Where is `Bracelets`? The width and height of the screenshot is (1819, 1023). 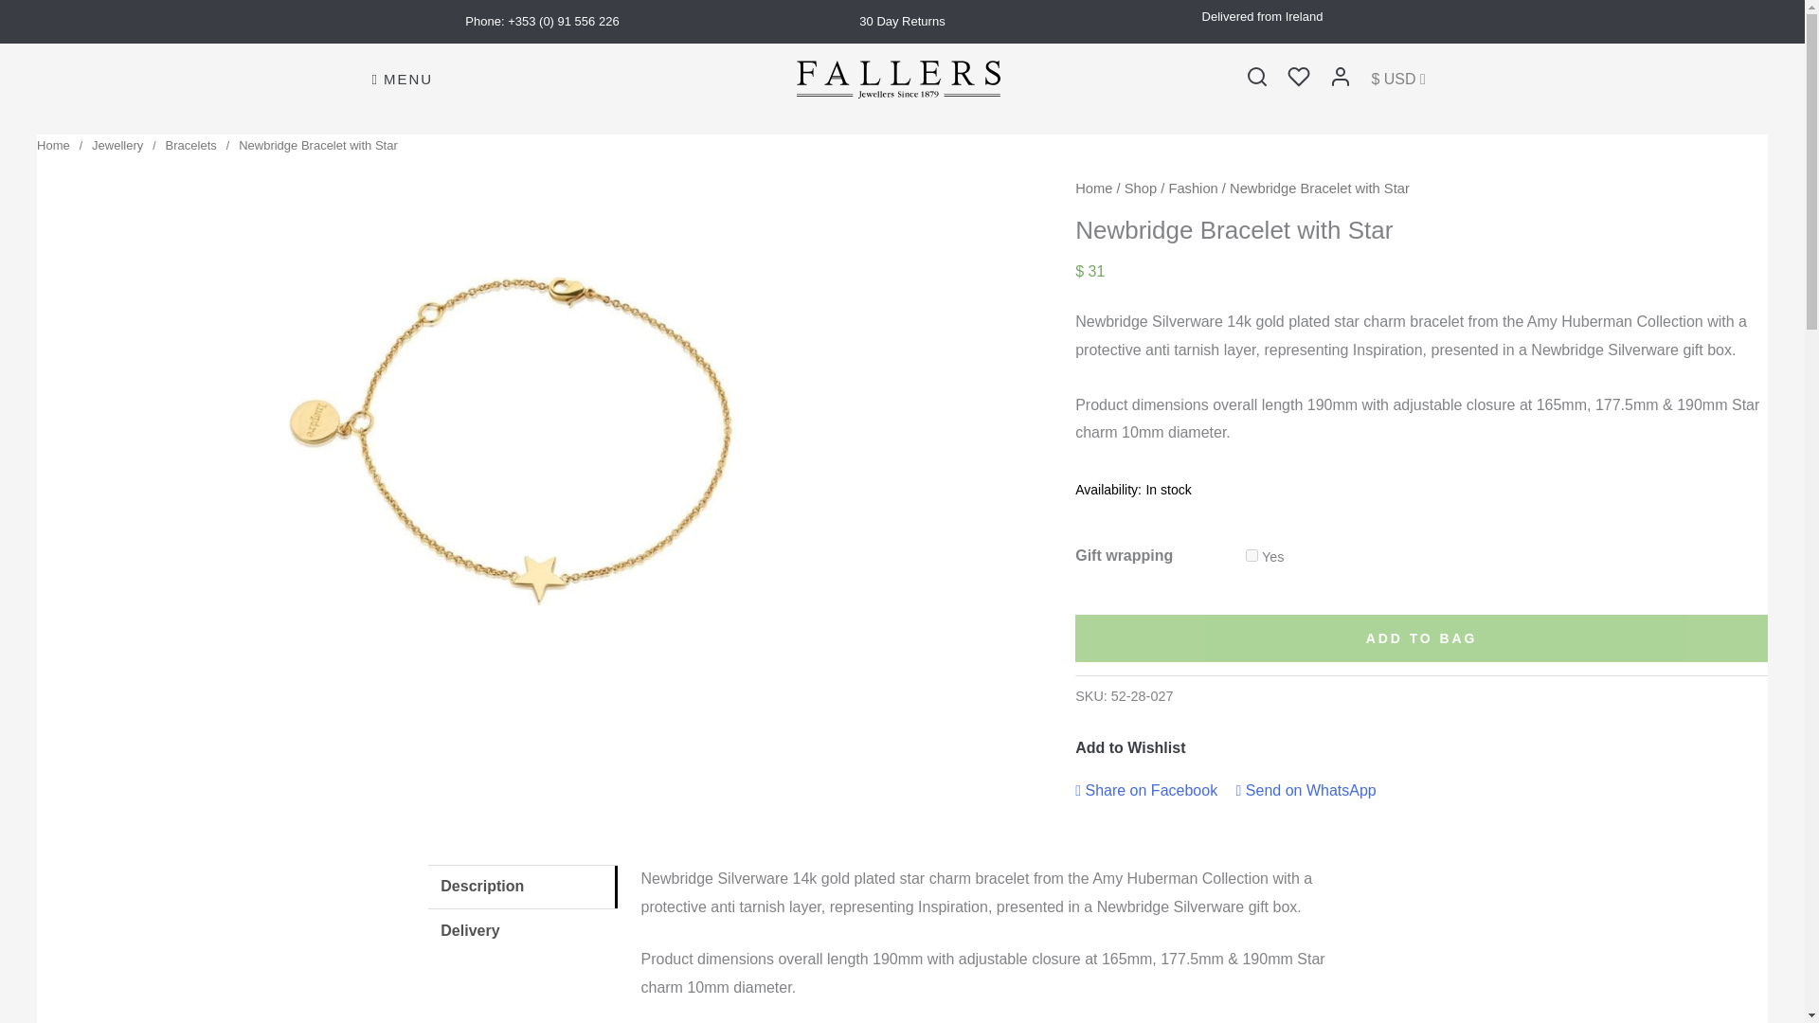 Bracelets is located at coordinates (190, 144).